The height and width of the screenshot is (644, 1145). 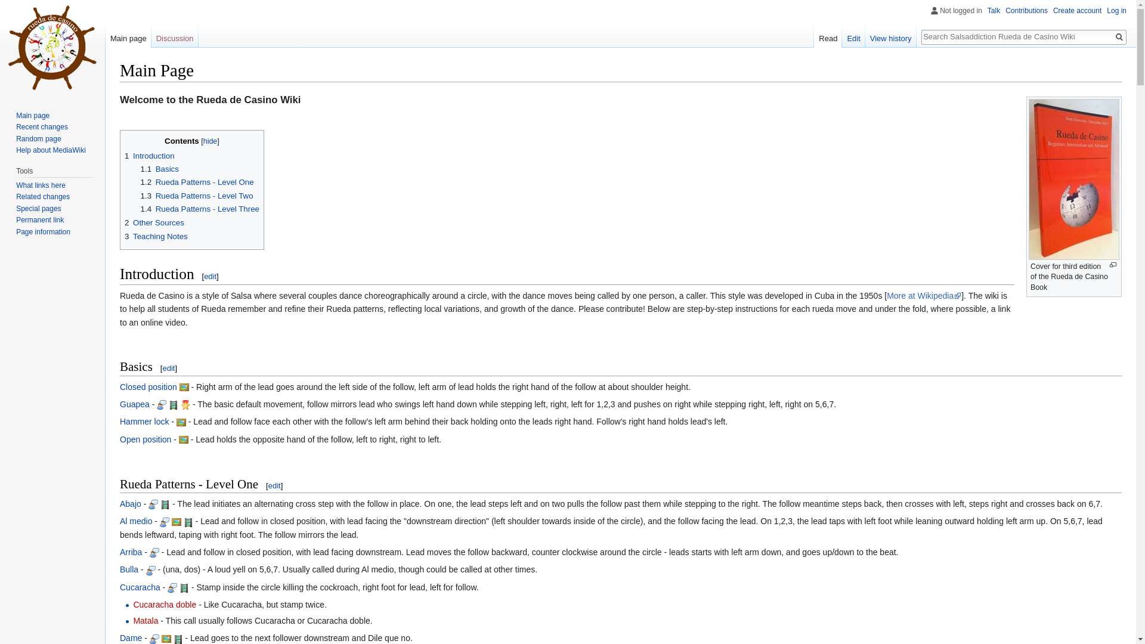 I want to click on Open position, so click(x=146, y=439).